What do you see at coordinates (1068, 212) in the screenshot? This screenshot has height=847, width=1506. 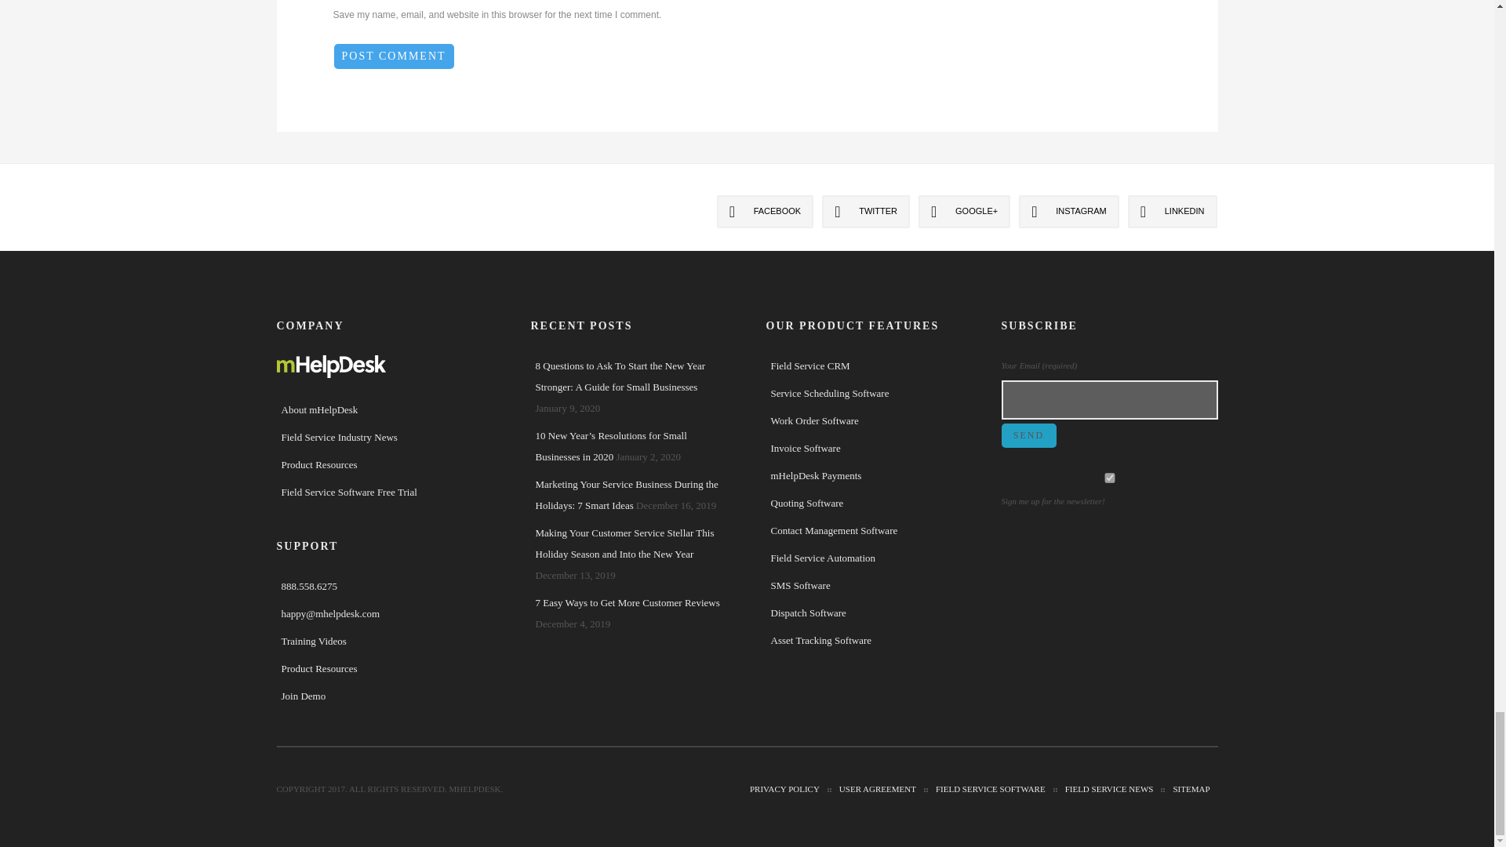 I see `Instagram` at bounding box center [1068, 212].